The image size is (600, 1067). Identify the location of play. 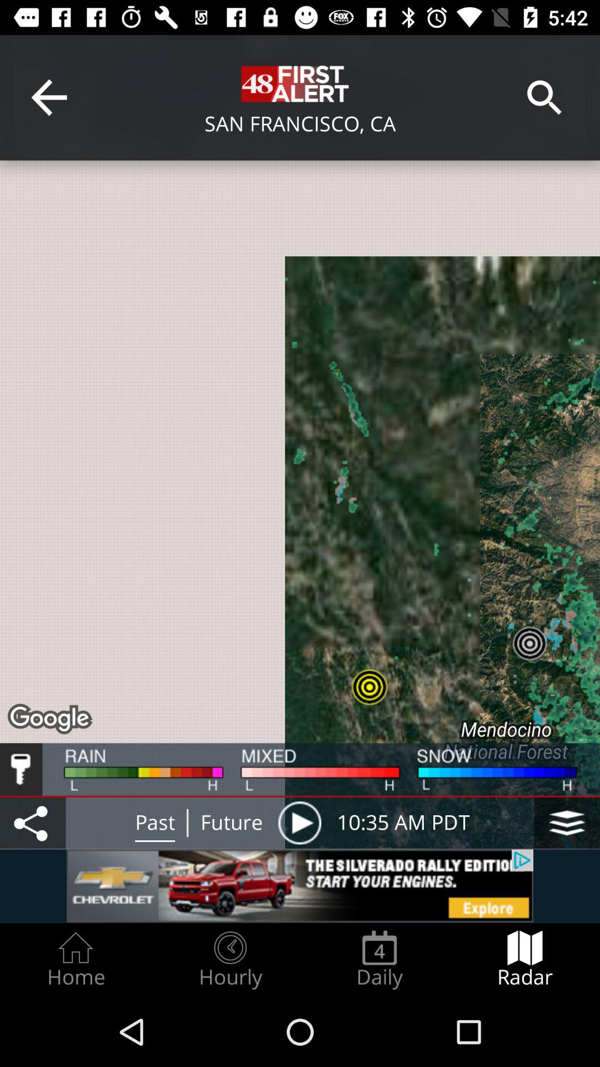
(299, 822).